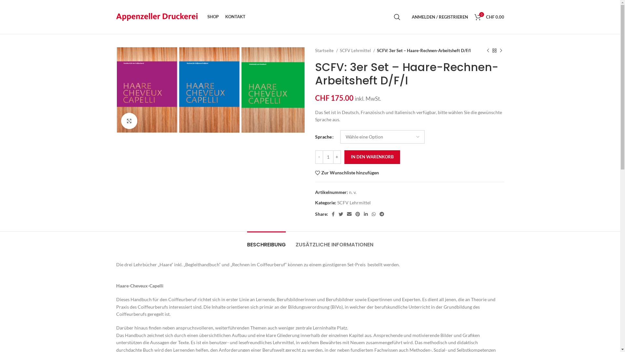 This screenshot has height=352, width=625. I want to click on 0
CHF 0.00, so click(490, 17).